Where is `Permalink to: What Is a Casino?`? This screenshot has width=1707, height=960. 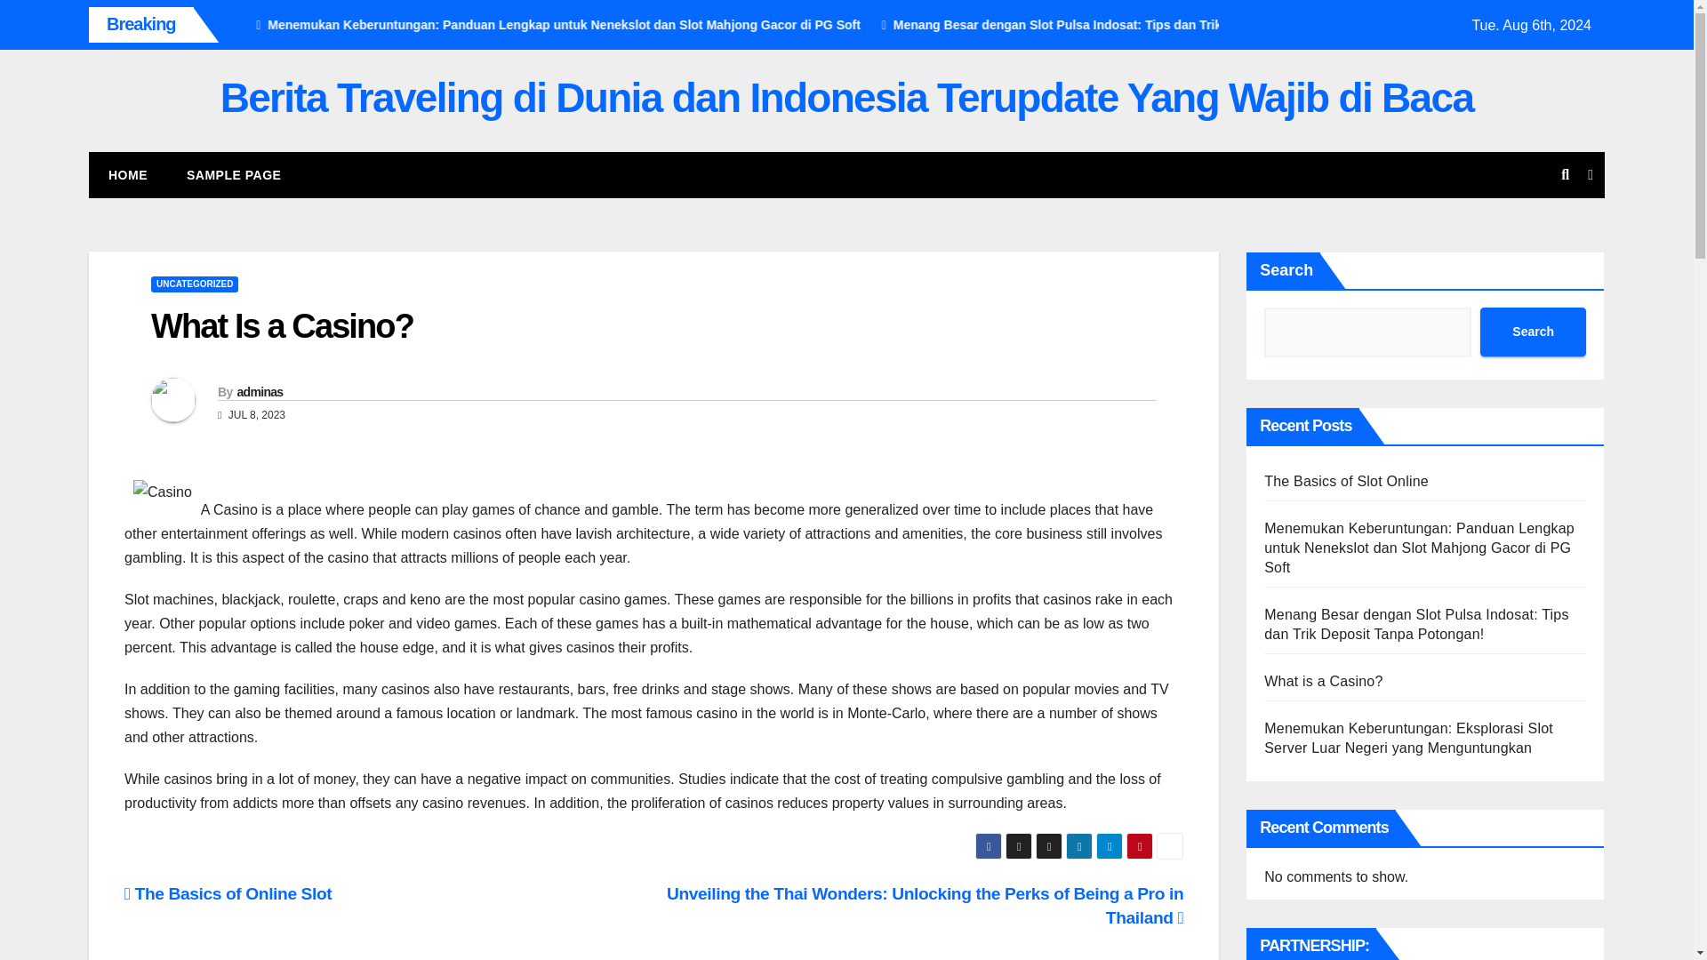
Permalink to: What Is a Casino? is located at coordinates (282, 325).